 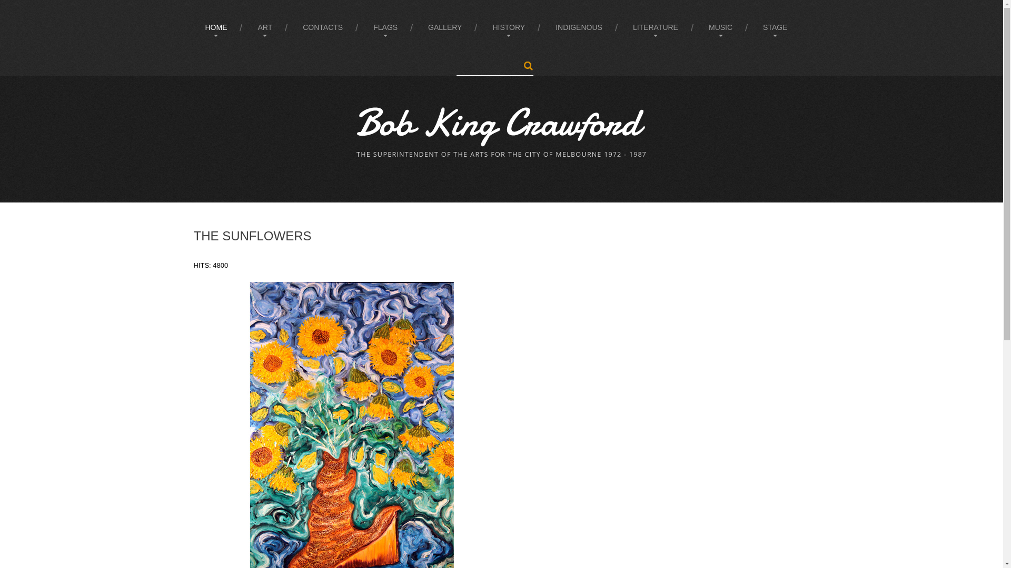 I want to click on STAGE, so click(x=775, y=27).